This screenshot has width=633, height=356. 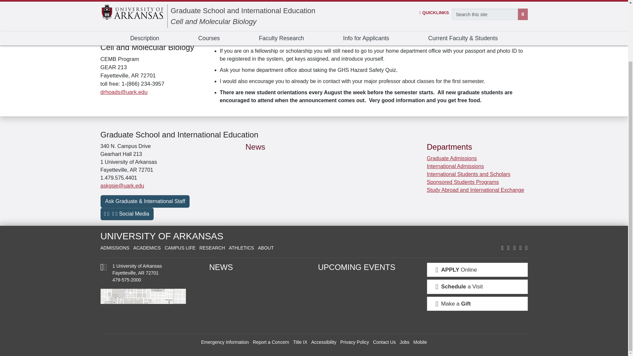 What do you see at coordinates (147, 248) in the screenshot?
I see `University of Arkansas Academics` at bounding box center [147, 248].